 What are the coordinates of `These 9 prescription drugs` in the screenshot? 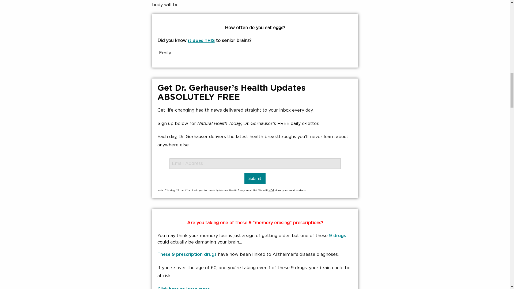 It's located at (187, 254).